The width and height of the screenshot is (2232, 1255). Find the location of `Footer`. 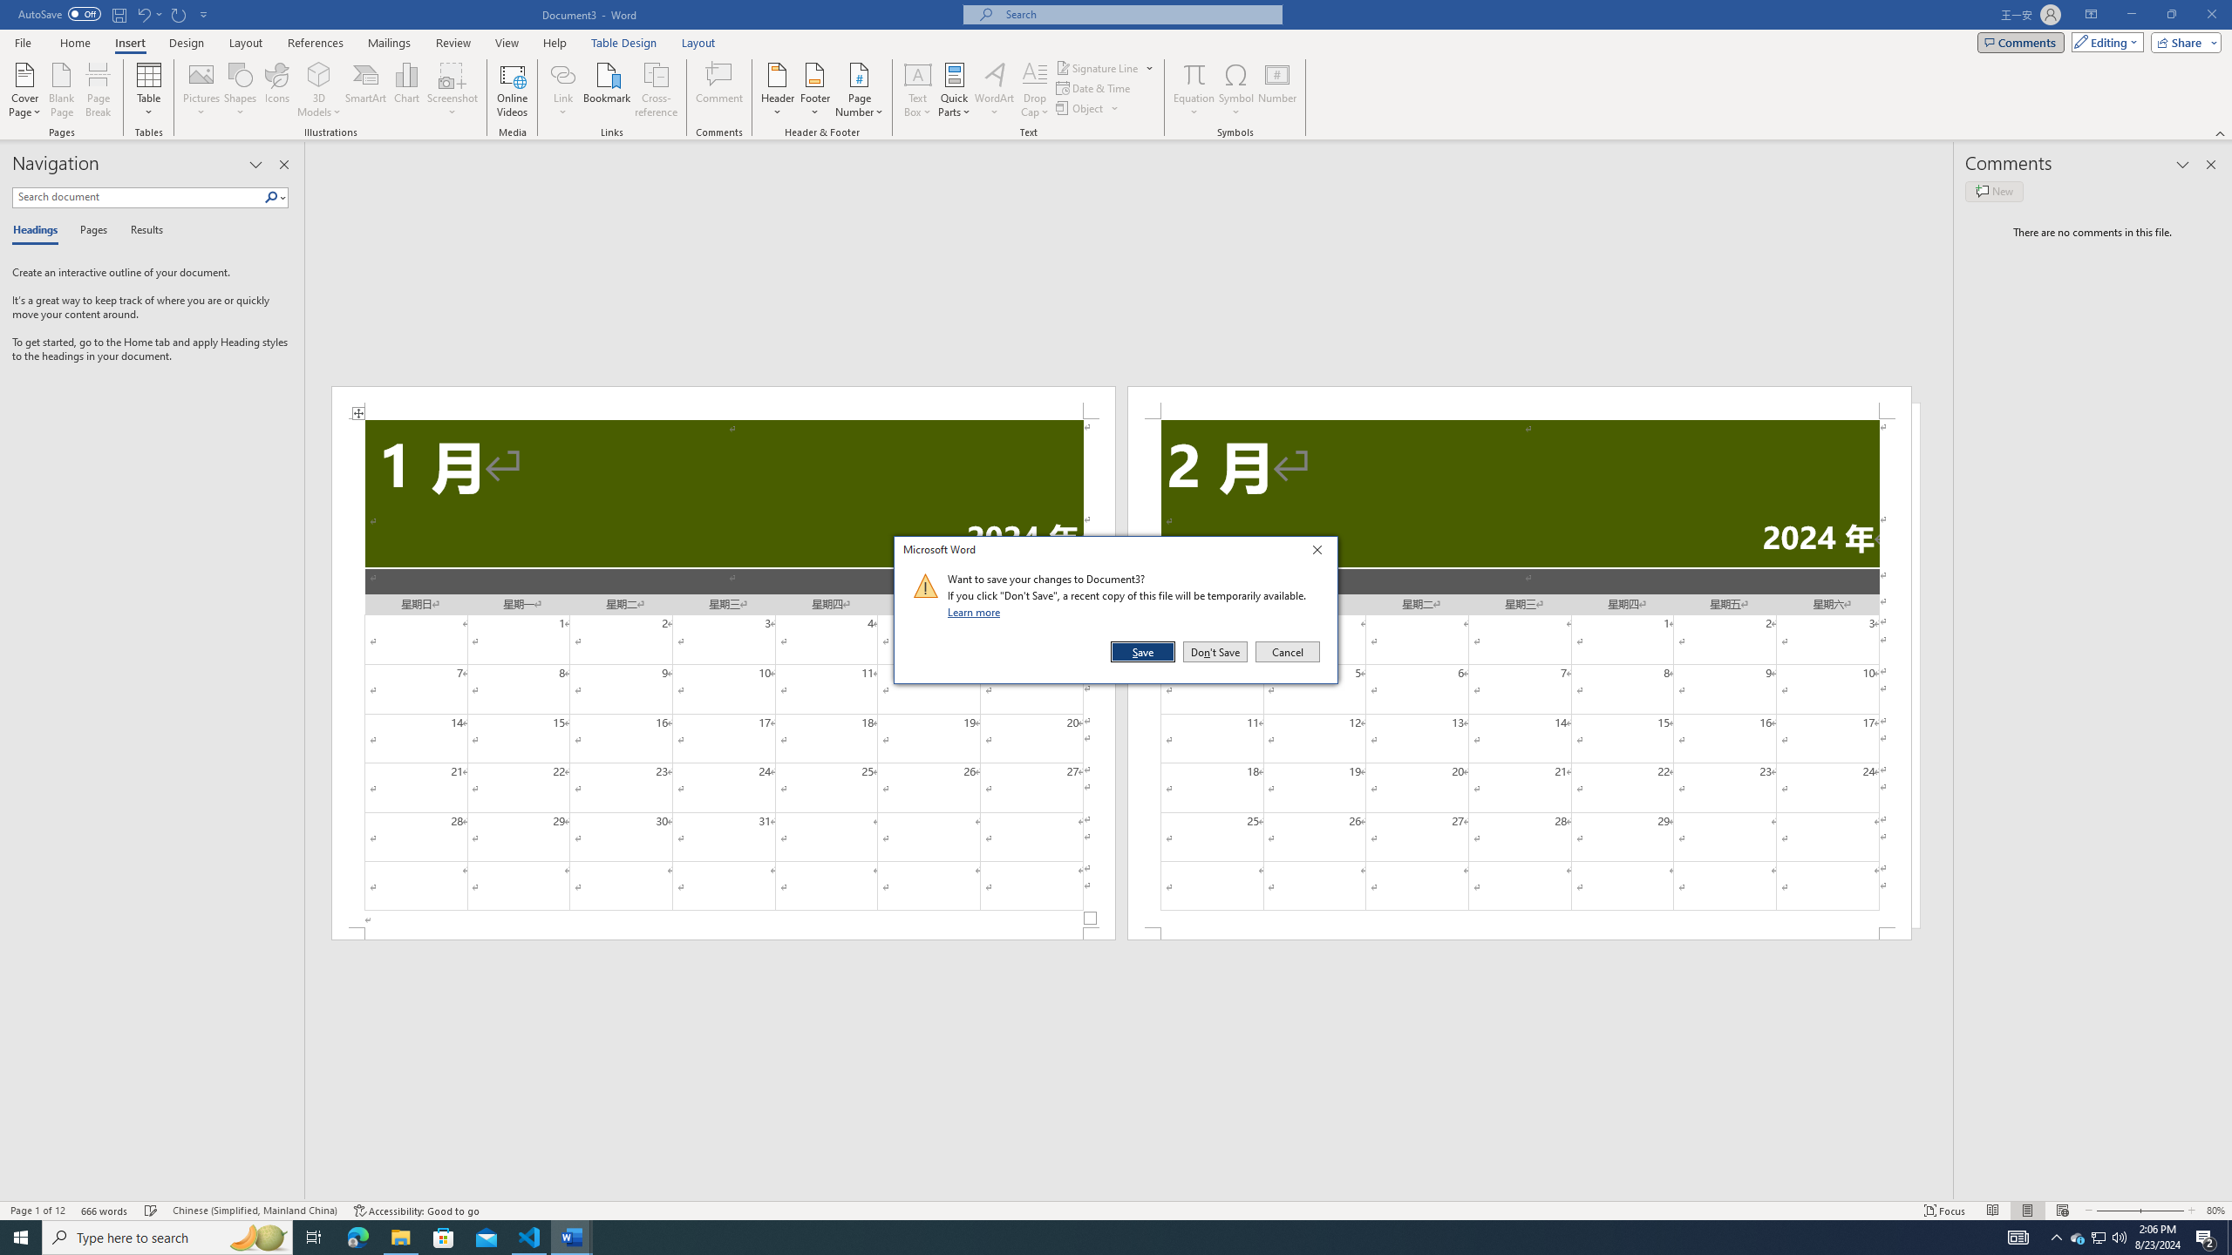

Footer is located at coordinates (814, 90).